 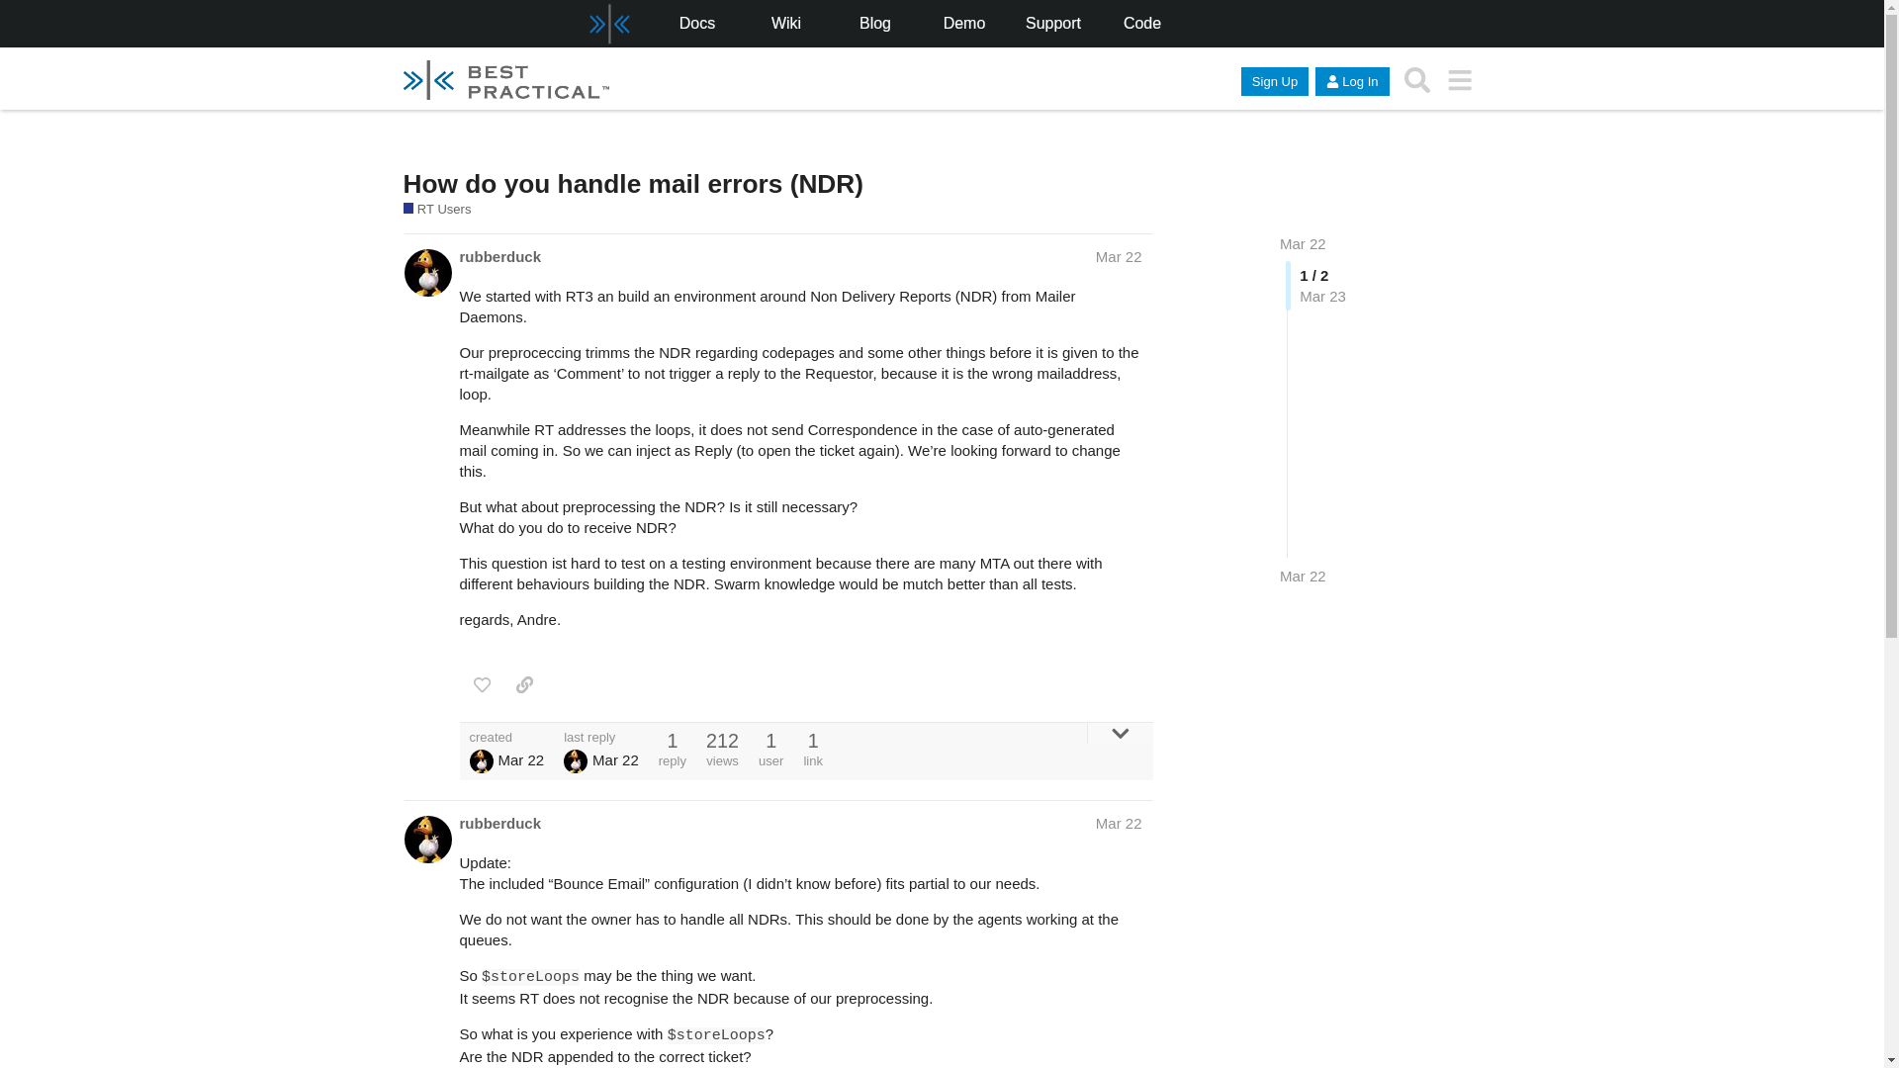 I want to click on Andre B., so click(x=576, y=761).